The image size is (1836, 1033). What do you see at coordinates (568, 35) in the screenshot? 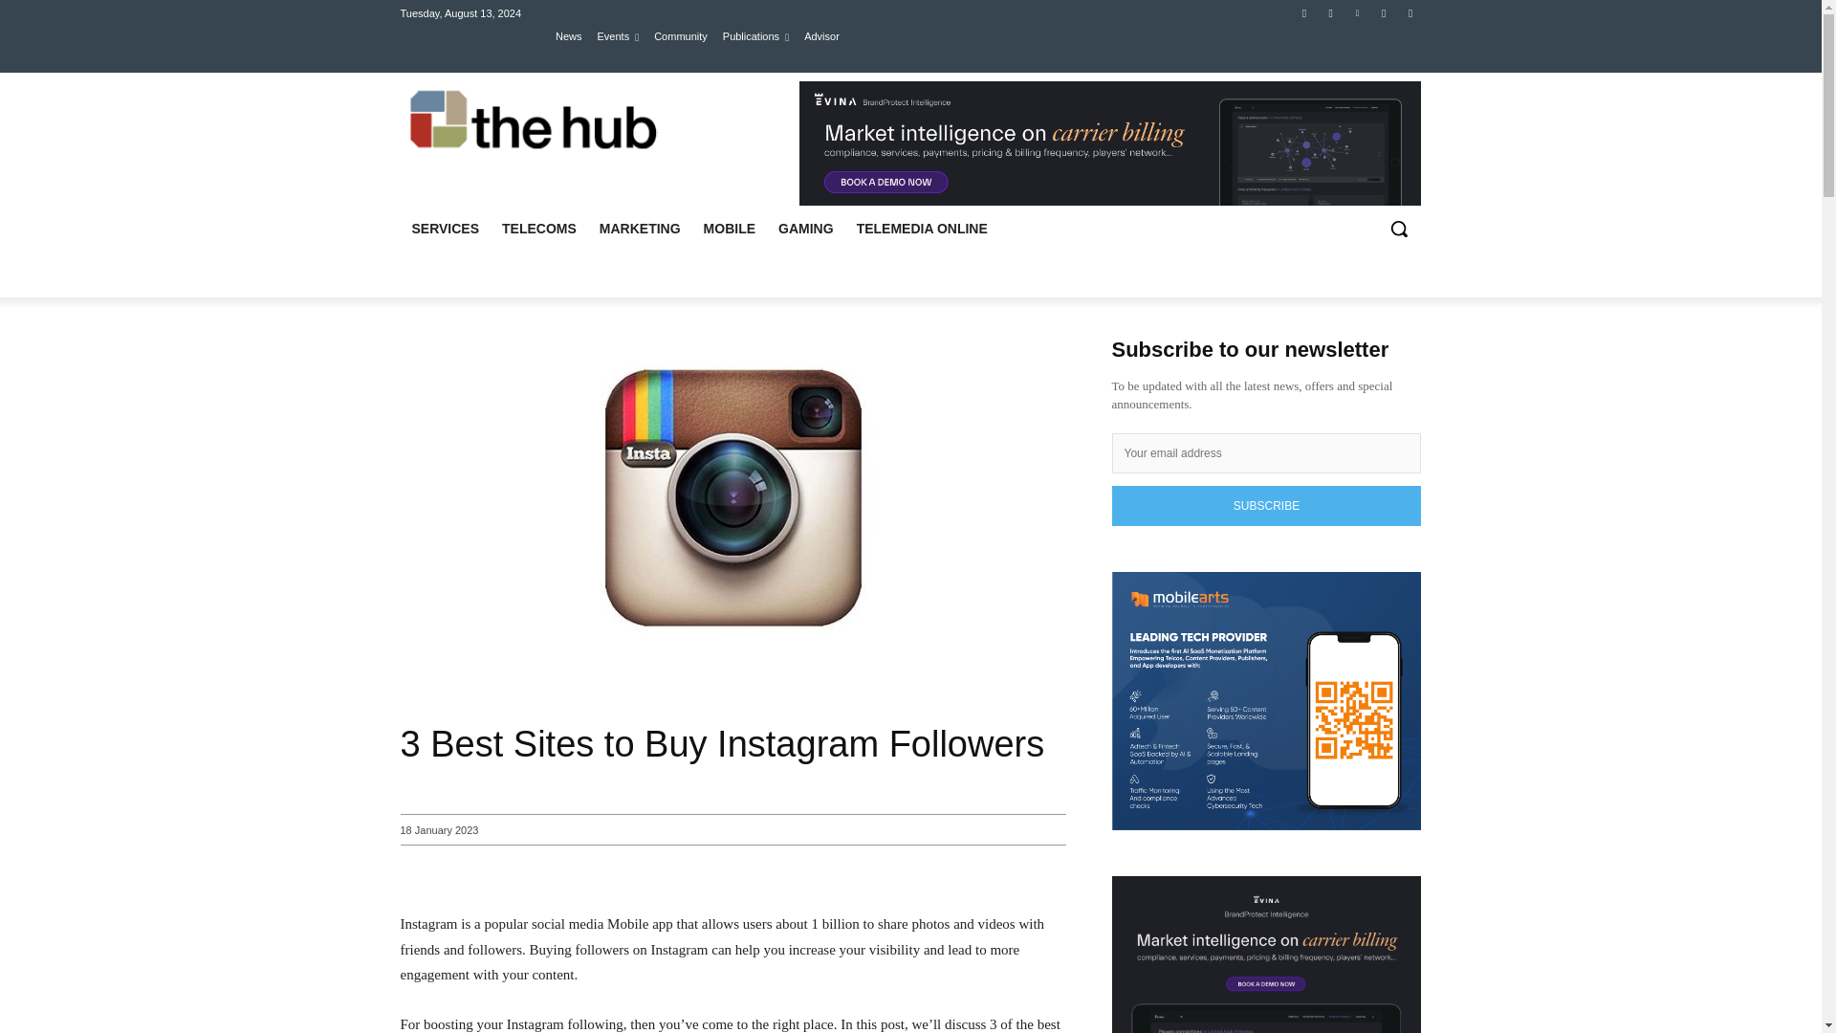
I see `News` at bounding box center [568, 35].